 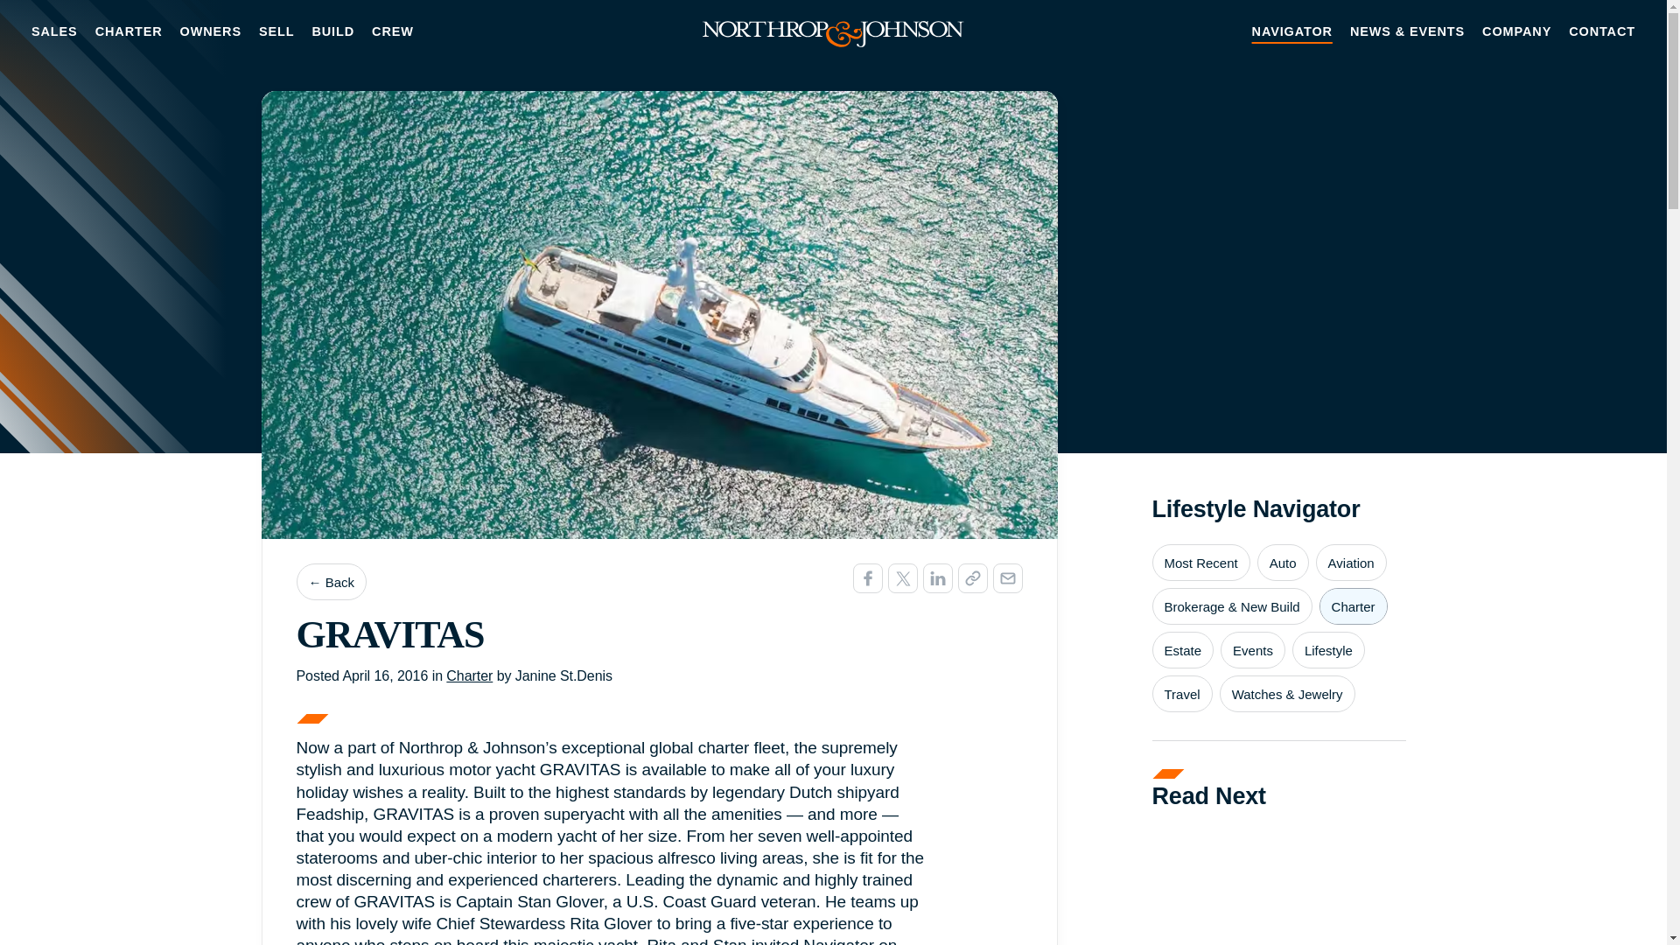 What do you see at coordinates (972, 577) in the screenshot?
I see `Copy Link to Clipboard` at bounding box center [972, 577].